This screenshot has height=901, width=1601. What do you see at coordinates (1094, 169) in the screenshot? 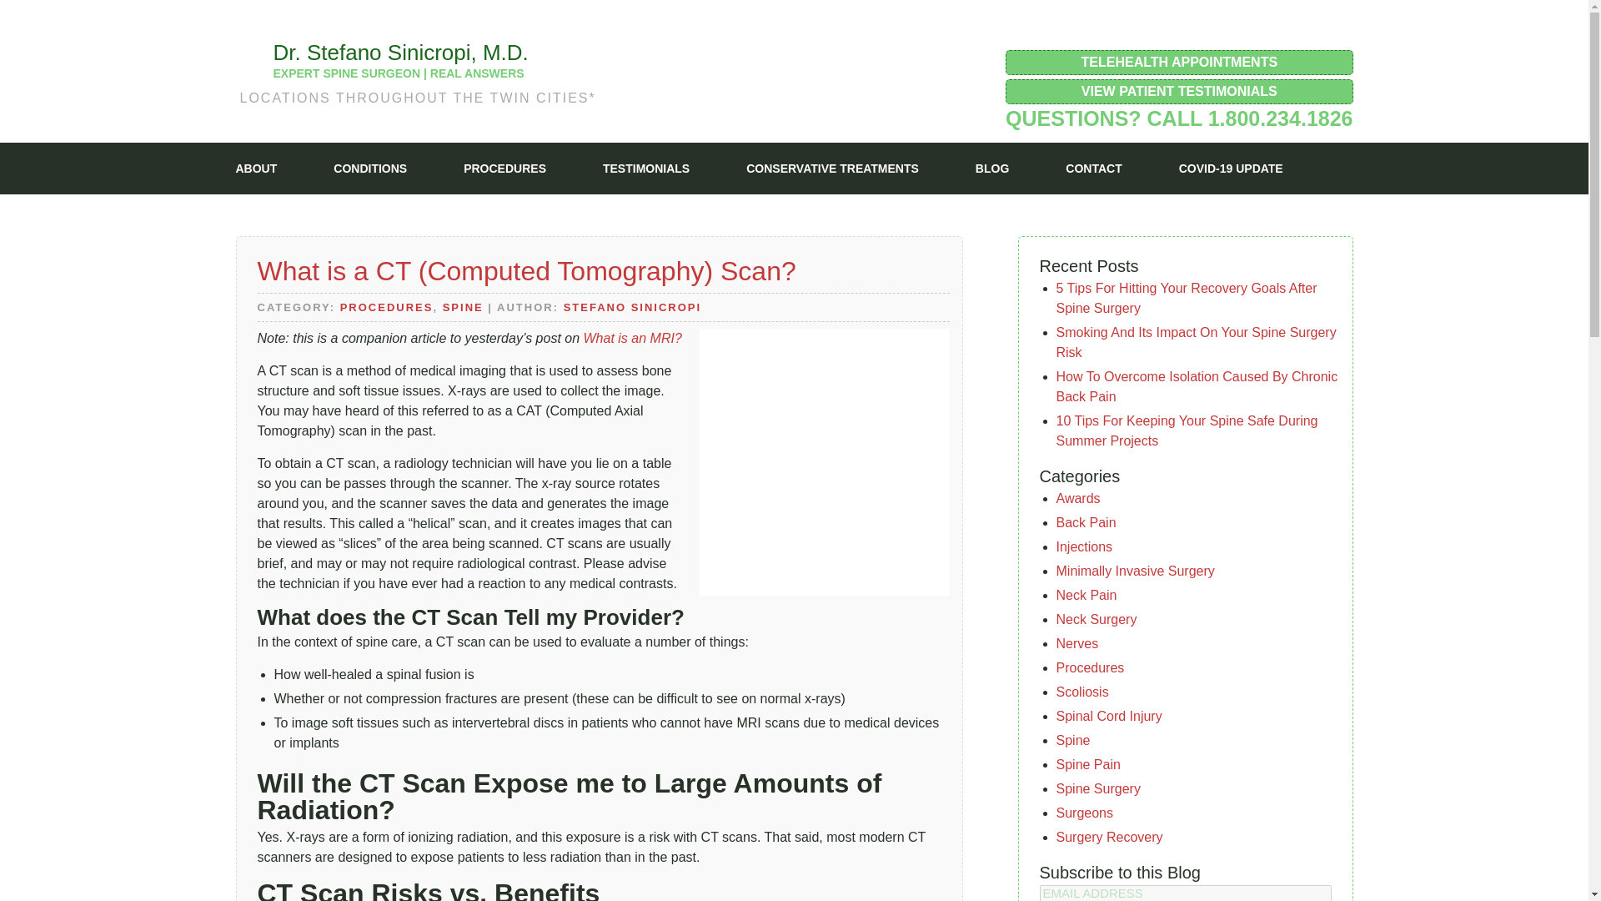
I see `CONTACT` at bounding box center [1094, 169].